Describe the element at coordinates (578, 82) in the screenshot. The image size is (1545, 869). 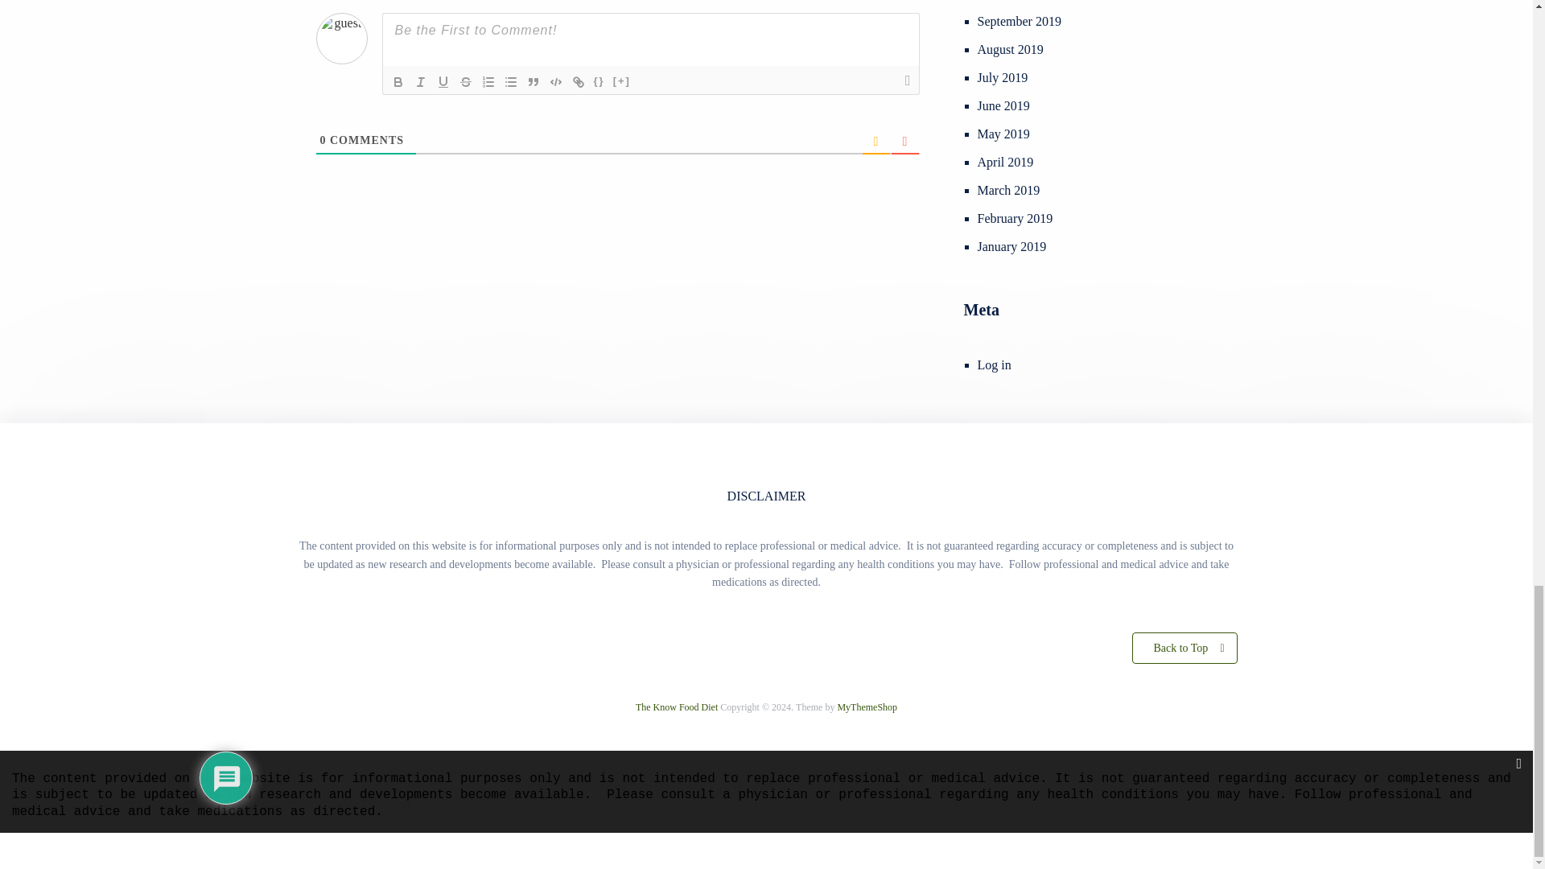
I see `Link` at that location.